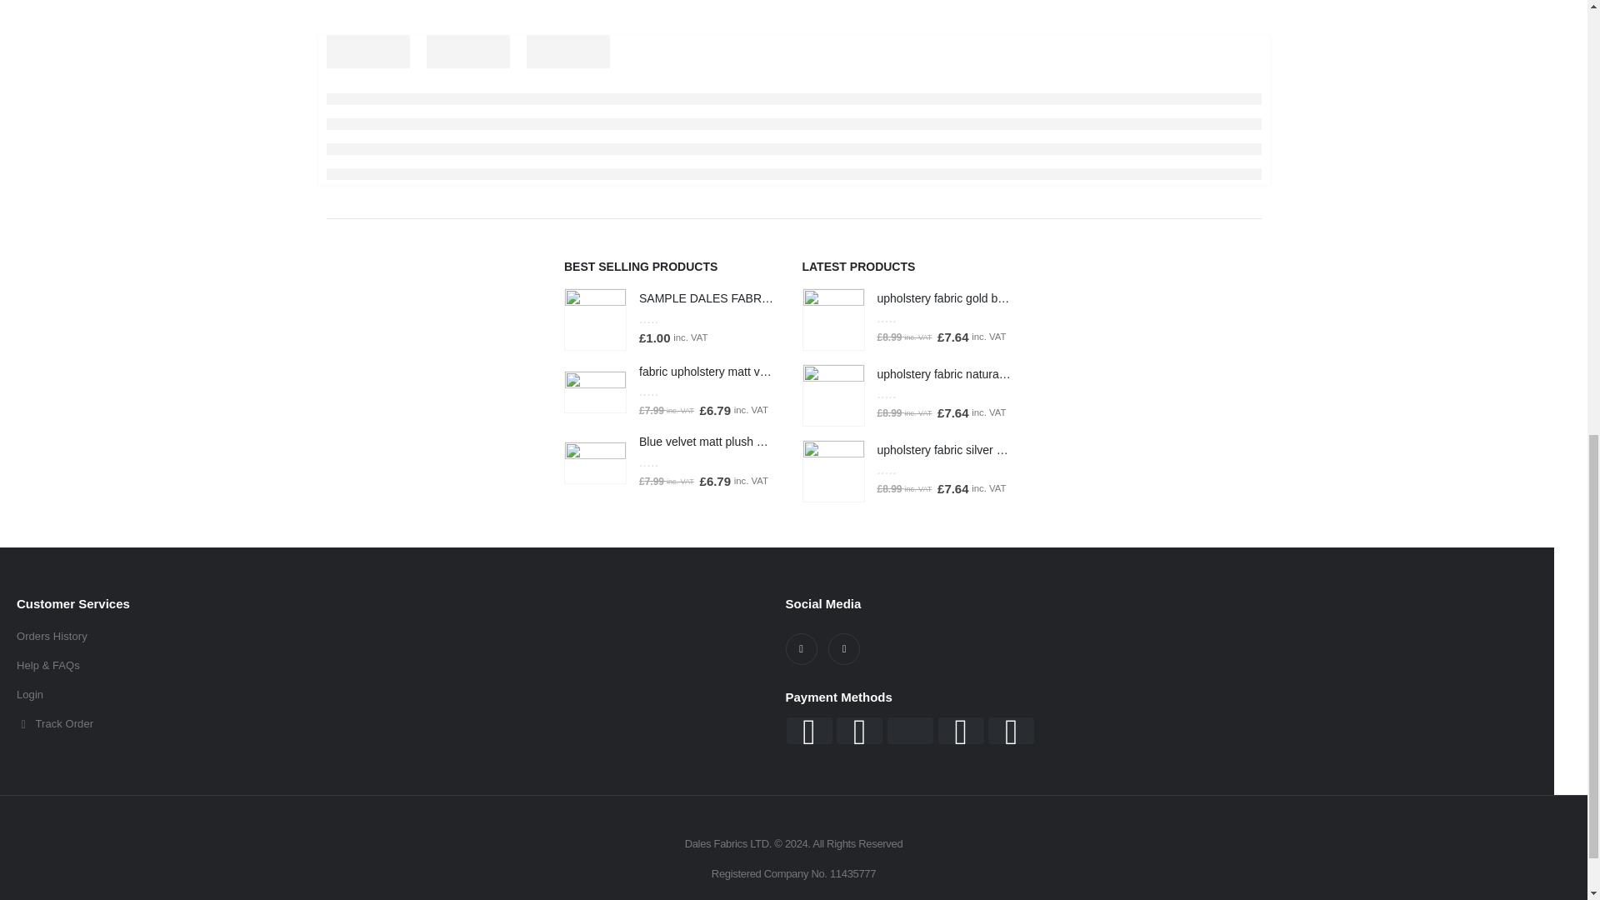  What do you see at coordinates (667, 318) in the screenshot?
I see `0` at bounding box center [667, 318].